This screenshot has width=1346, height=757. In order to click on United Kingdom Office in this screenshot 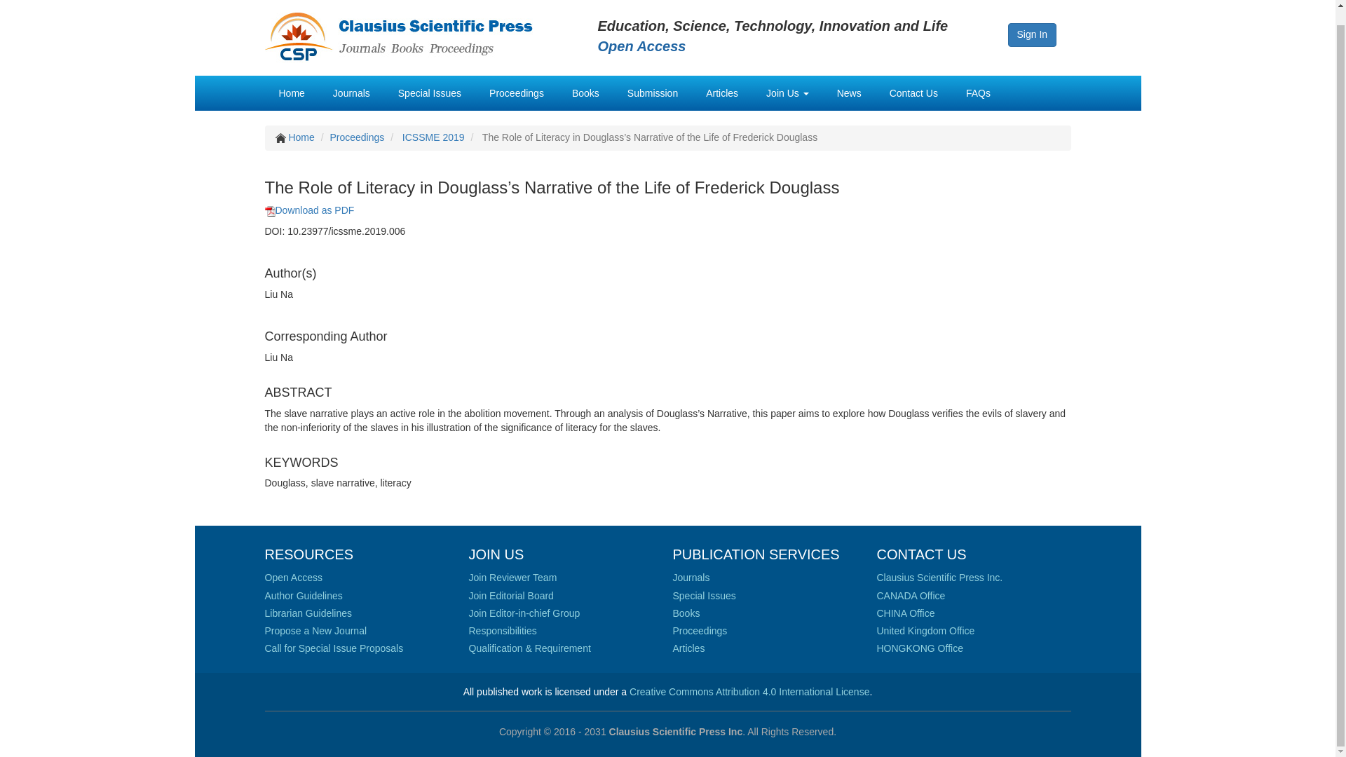, I will do `click(925, 631)`.